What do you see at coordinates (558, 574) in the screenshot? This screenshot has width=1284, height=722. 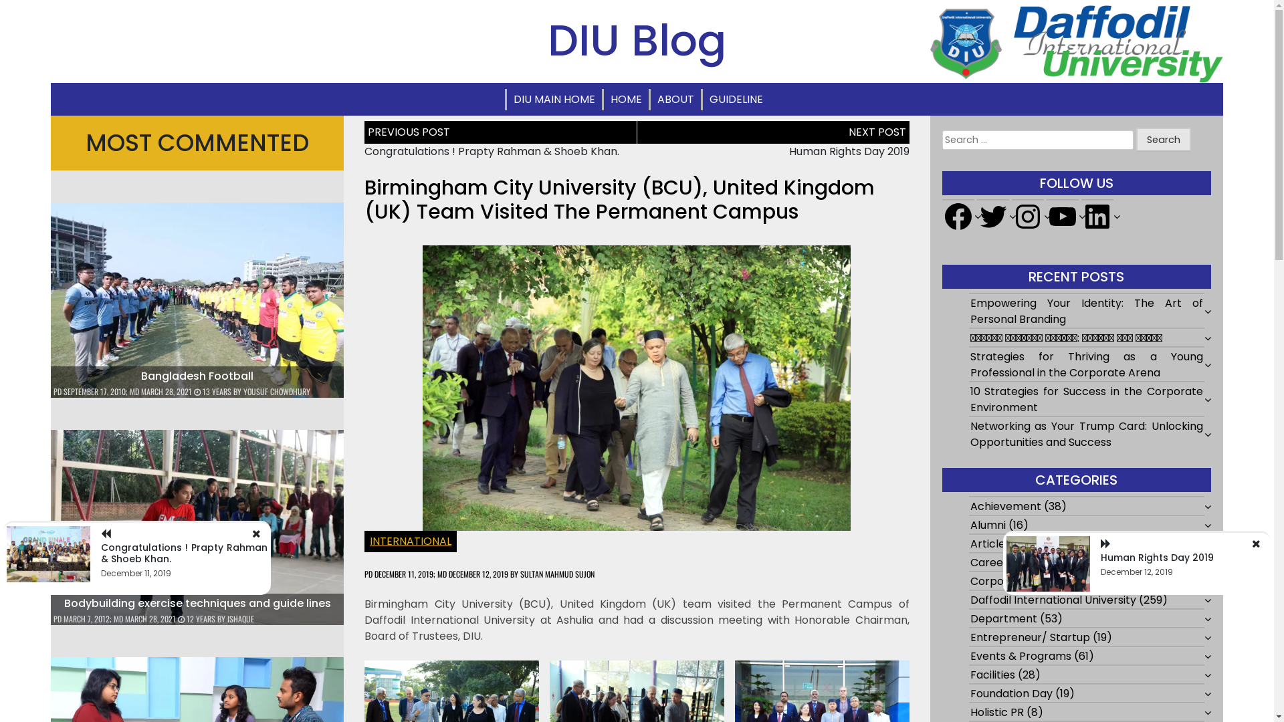 I see `SULTAN MAHMUD SUJON` at bounding box center [558, 574].